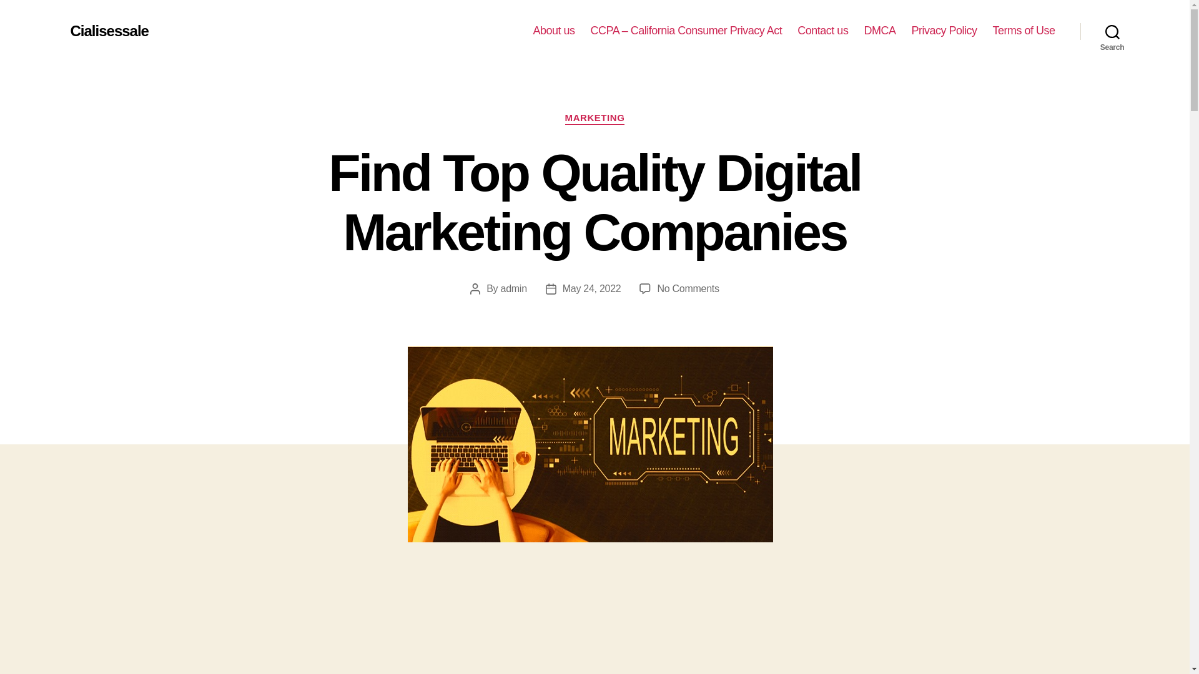 The height and width of the screenshot is (674, 1199). Describe the element at coordinates (822, 31) in the screenshot. I see `Contact us` at that location.